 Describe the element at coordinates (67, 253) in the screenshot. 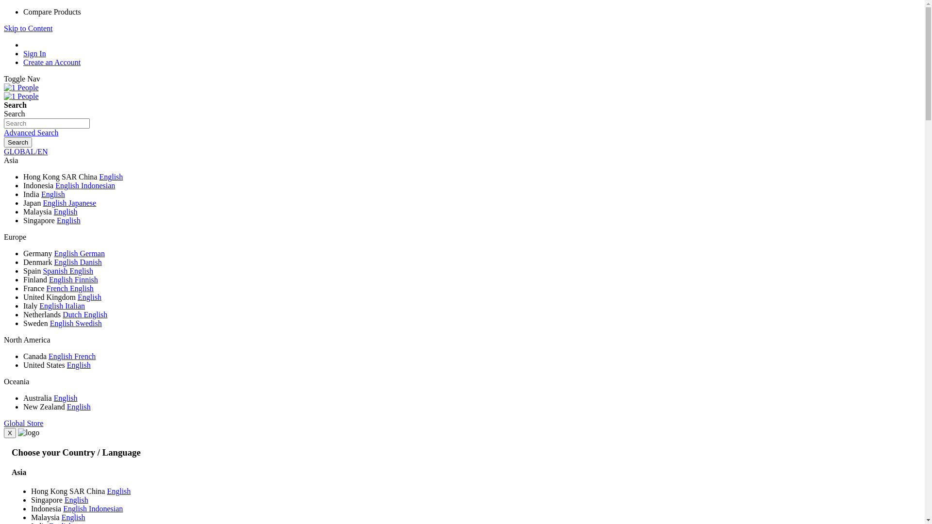

I see `English` at that location.